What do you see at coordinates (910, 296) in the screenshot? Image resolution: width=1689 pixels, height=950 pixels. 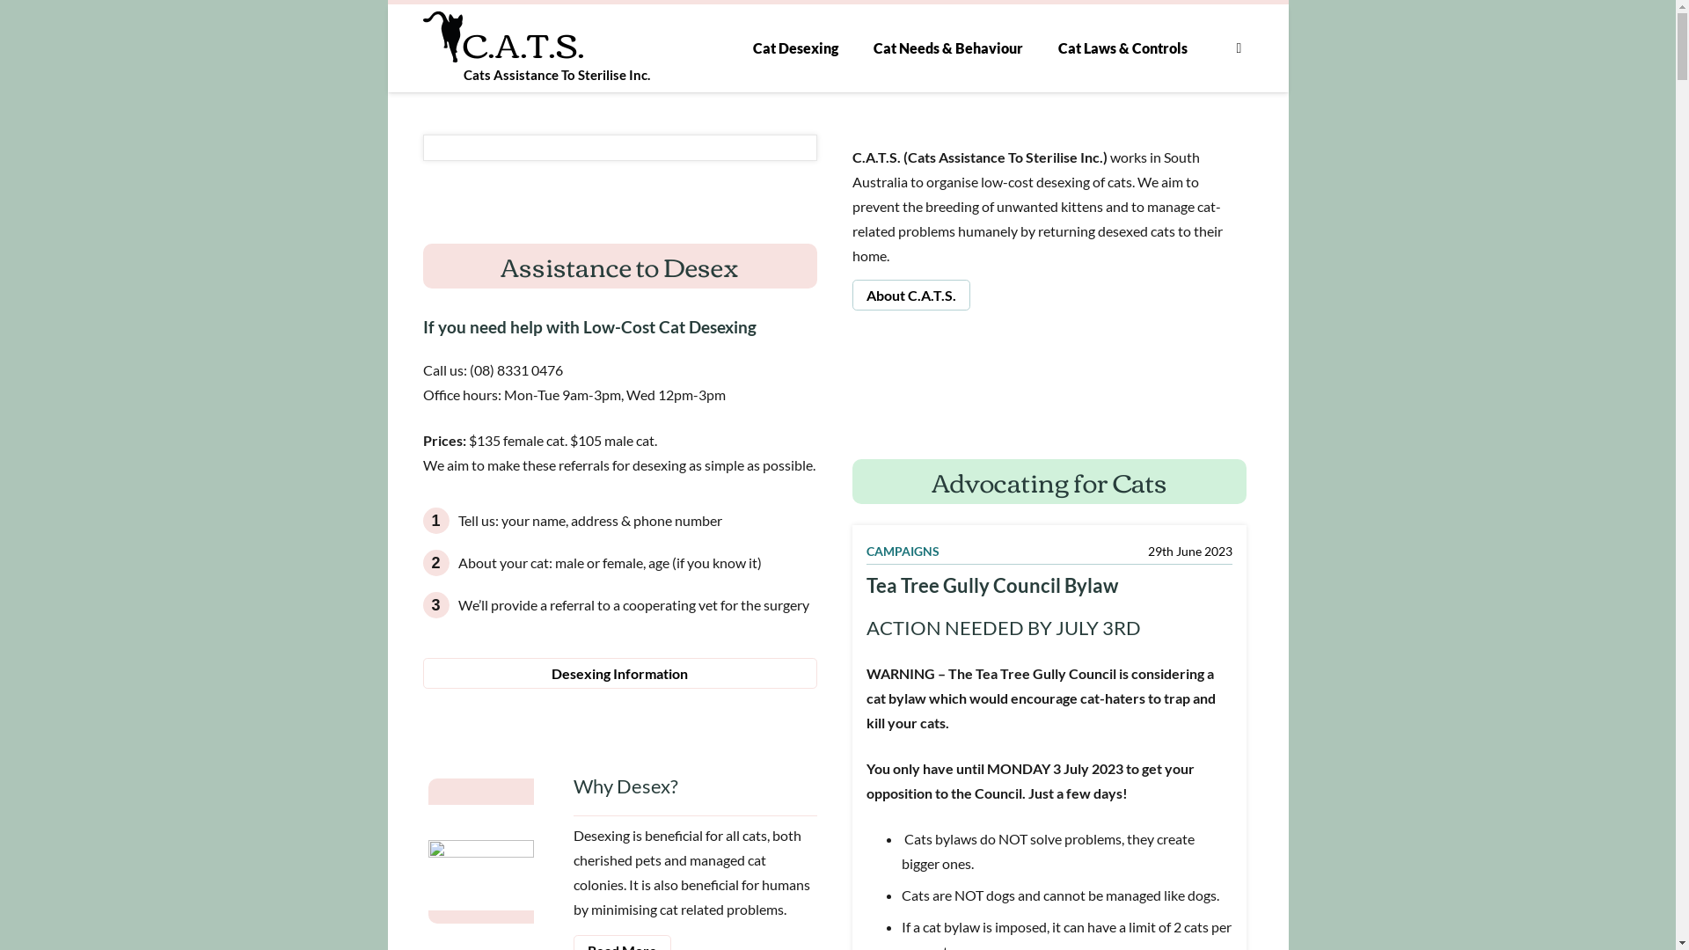 I see `About C.A.T.S.` at bounding box center [910, 296].